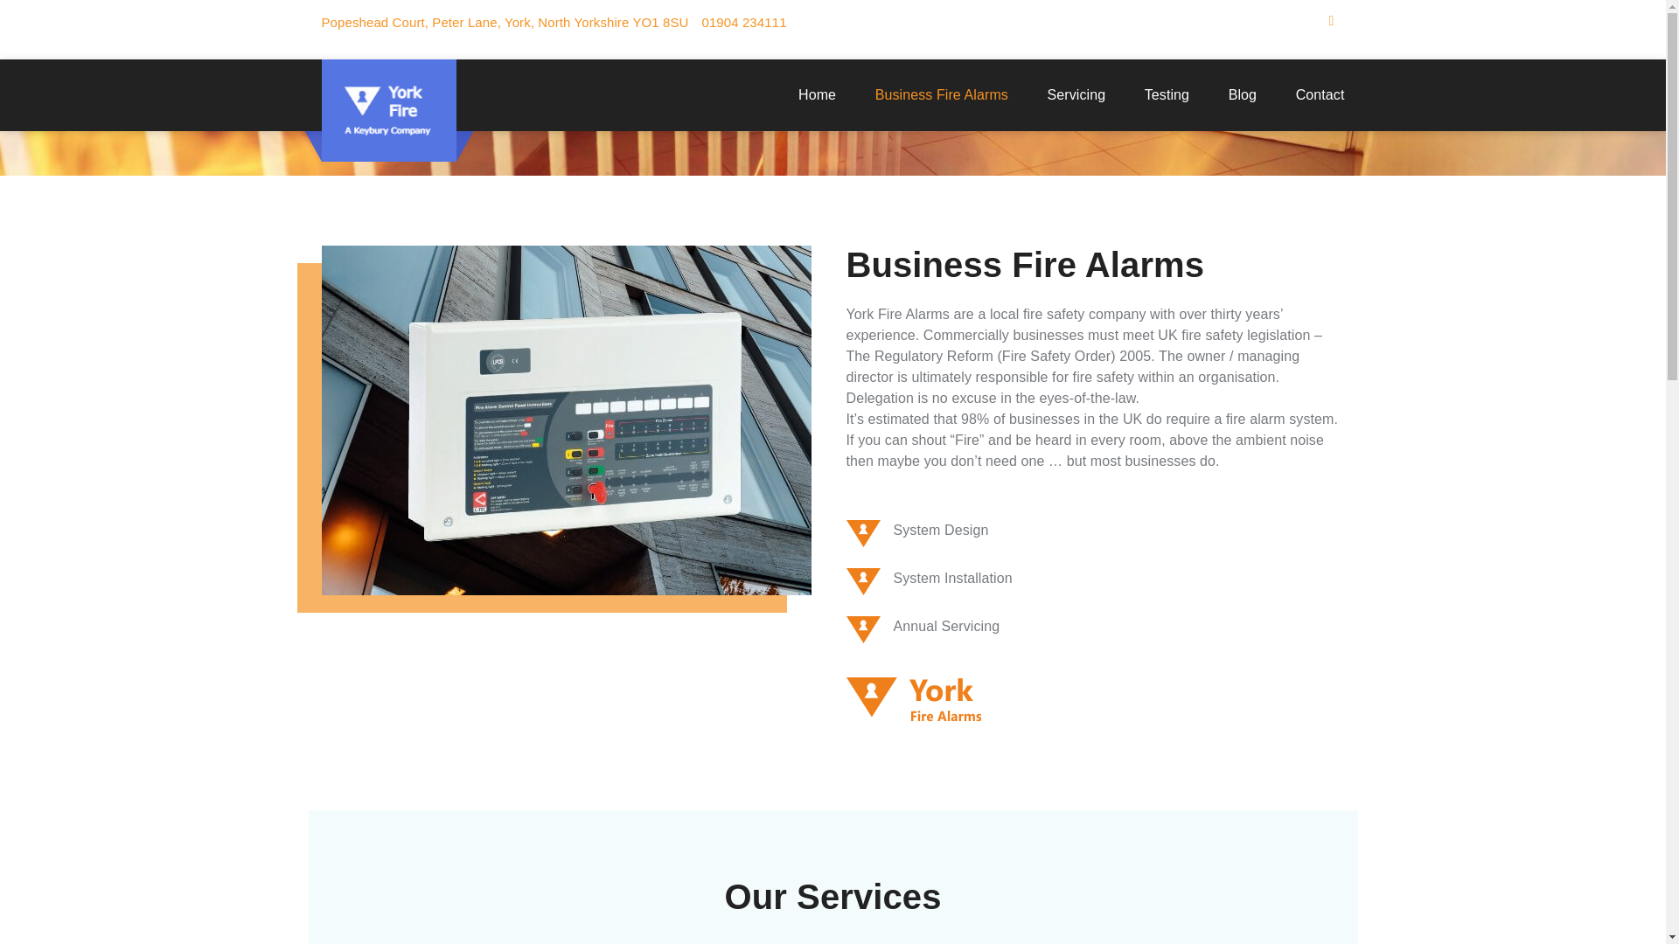  I want to click on Testing, so click(1167, 94).